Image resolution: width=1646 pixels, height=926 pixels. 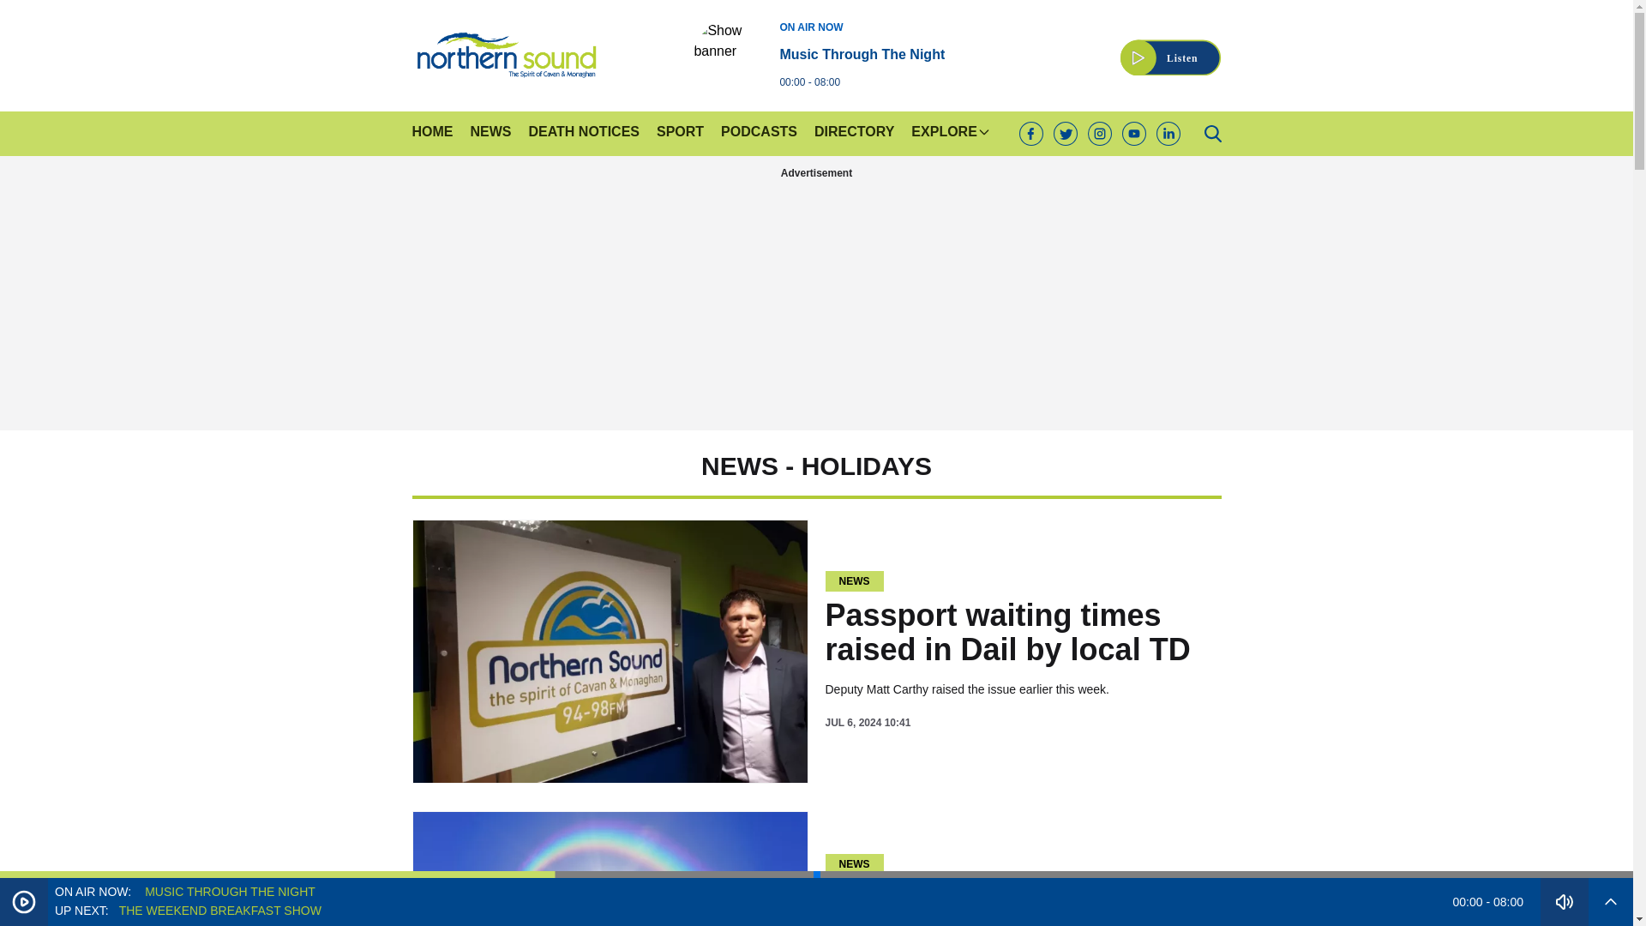 I want to click on Listen, so click(x=1171, y=47).